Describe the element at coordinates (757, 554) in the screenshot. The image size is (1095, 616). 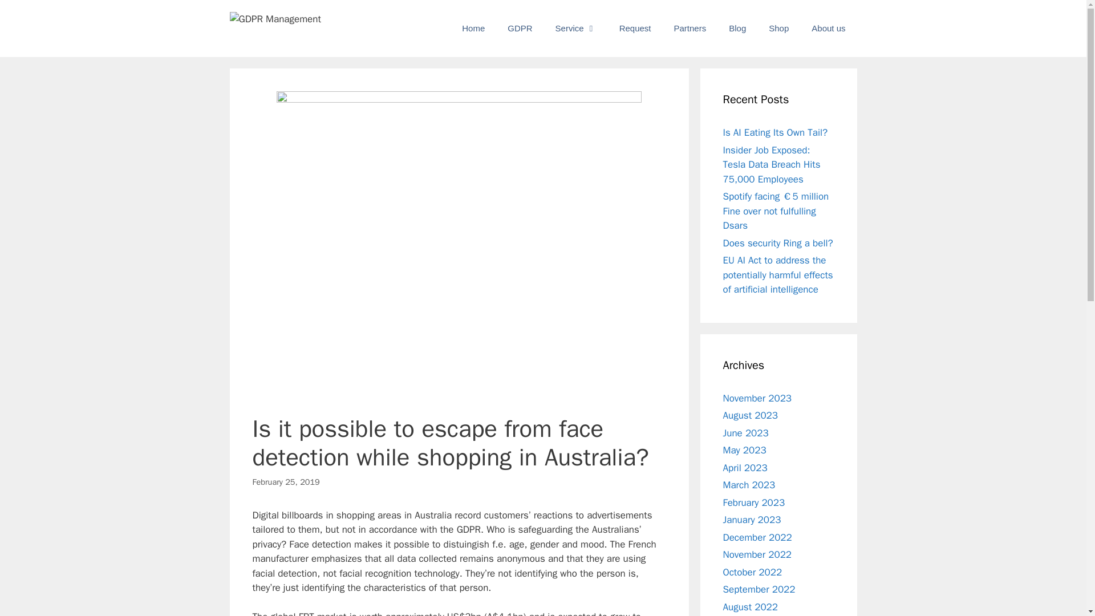
I see `November 2022` at that location.